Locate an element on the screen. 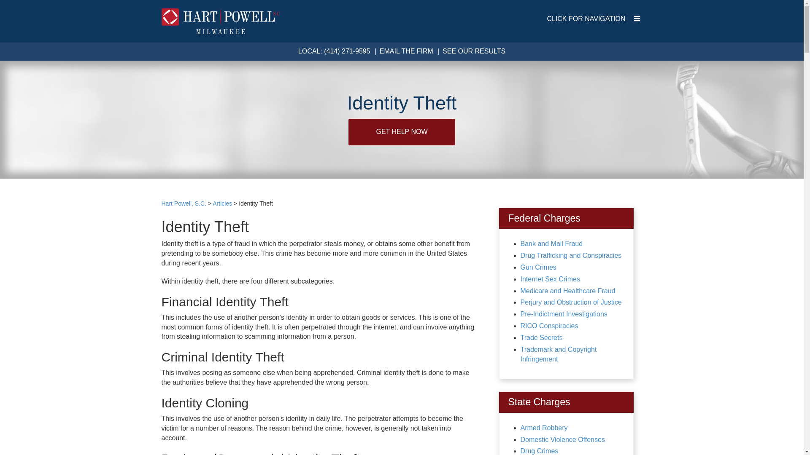 The width and height of the screenshot is (810, 455). SEE OUR RESULTS is located at coordinates (474, 51).